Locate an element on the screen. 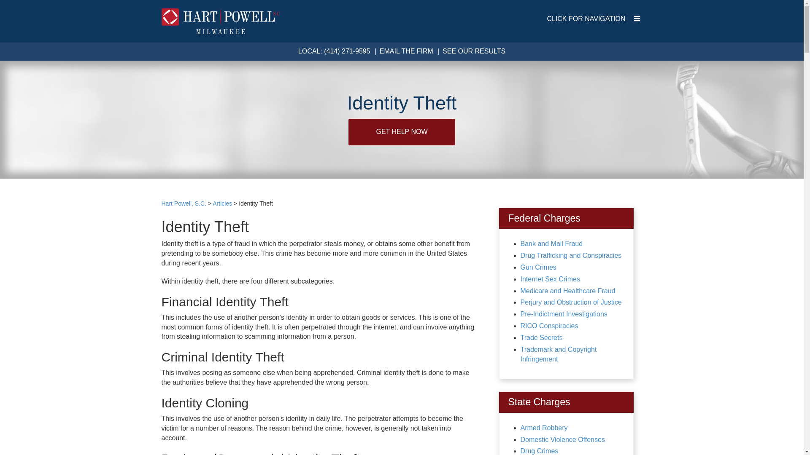 The width and height of the screenshot is (810, 455). SEE OUR RESULTS is located at coordinates (474, 51).